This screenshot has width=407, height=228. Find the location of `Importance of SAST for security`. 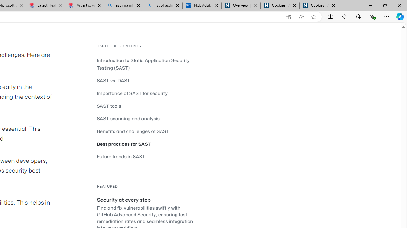

Importance of SAST for security is located at coordinates (132, 93).